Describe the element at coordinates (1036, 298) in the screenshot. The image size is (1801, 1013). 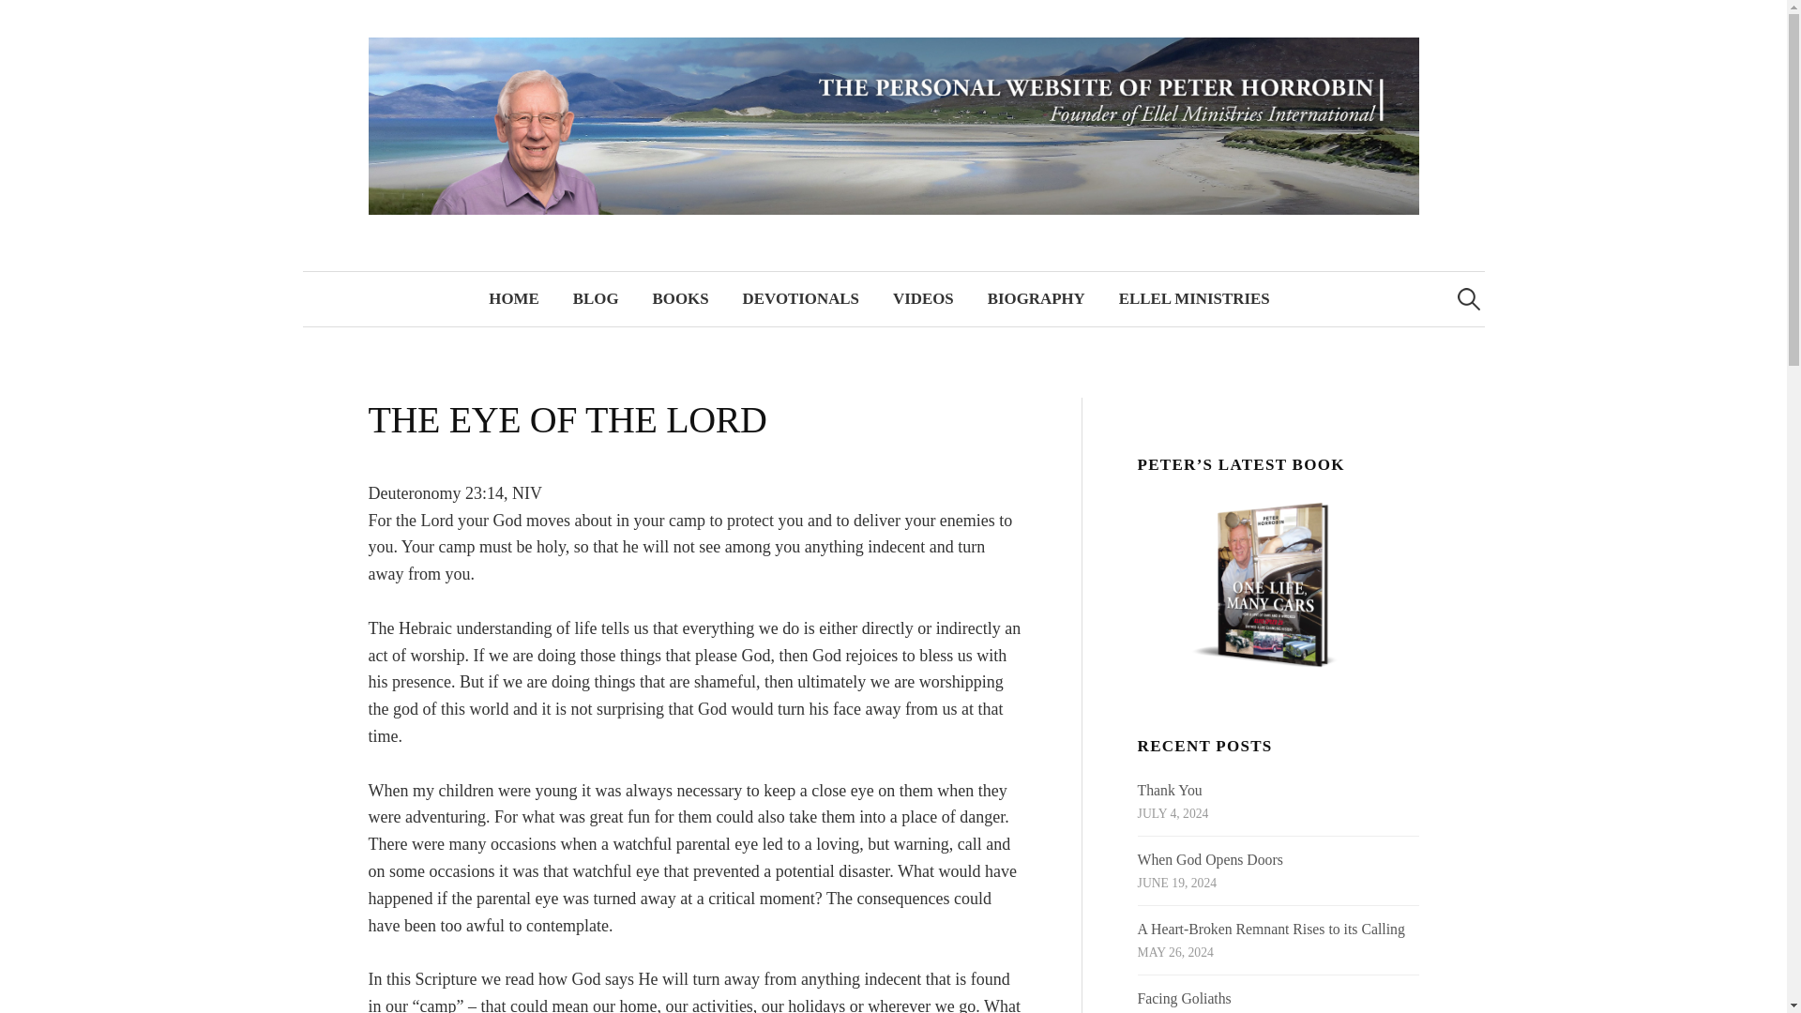
I see `BIOGRAPHY` at that location.